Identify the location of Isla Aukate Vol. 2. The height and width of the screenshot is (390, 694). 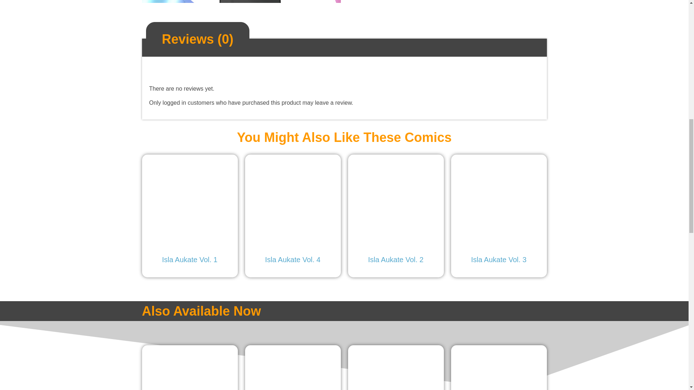
(395, 213).